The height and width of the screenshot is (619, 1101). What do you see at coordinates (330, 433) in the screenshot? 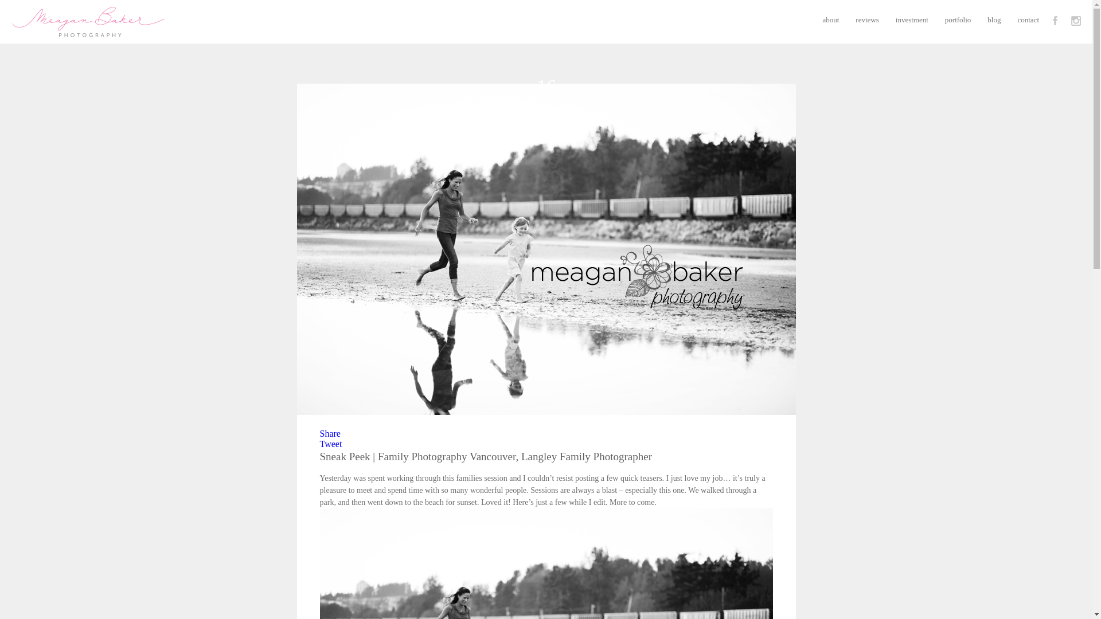
I see `Share` at bounding box center [330, 433].